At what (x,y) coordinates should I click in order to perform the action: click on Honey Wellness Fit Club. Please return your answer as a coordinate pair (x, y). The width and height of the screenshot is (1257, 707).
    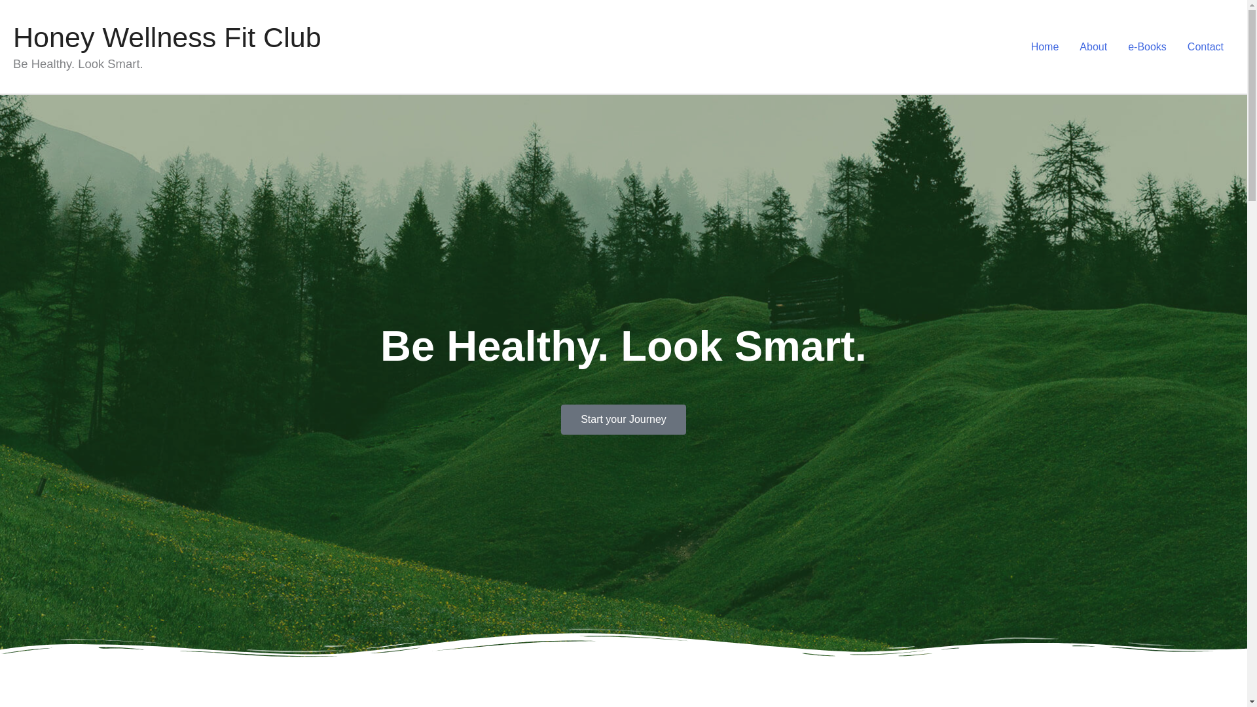
    Looking at the image, I should click on (167, 37).